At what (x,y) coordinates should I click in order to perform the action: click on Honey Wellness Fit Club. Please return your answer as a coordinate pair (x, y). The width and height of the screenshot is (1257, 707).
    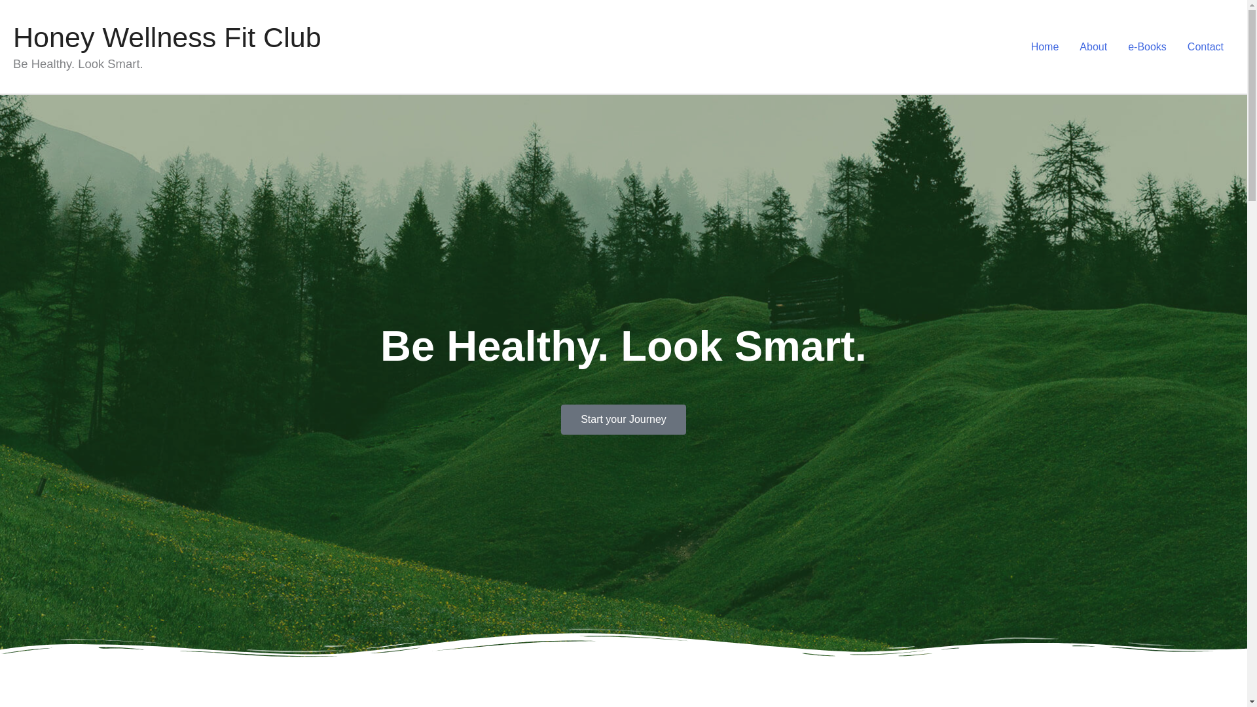
    Looking at the image, I should click on (167, 37).